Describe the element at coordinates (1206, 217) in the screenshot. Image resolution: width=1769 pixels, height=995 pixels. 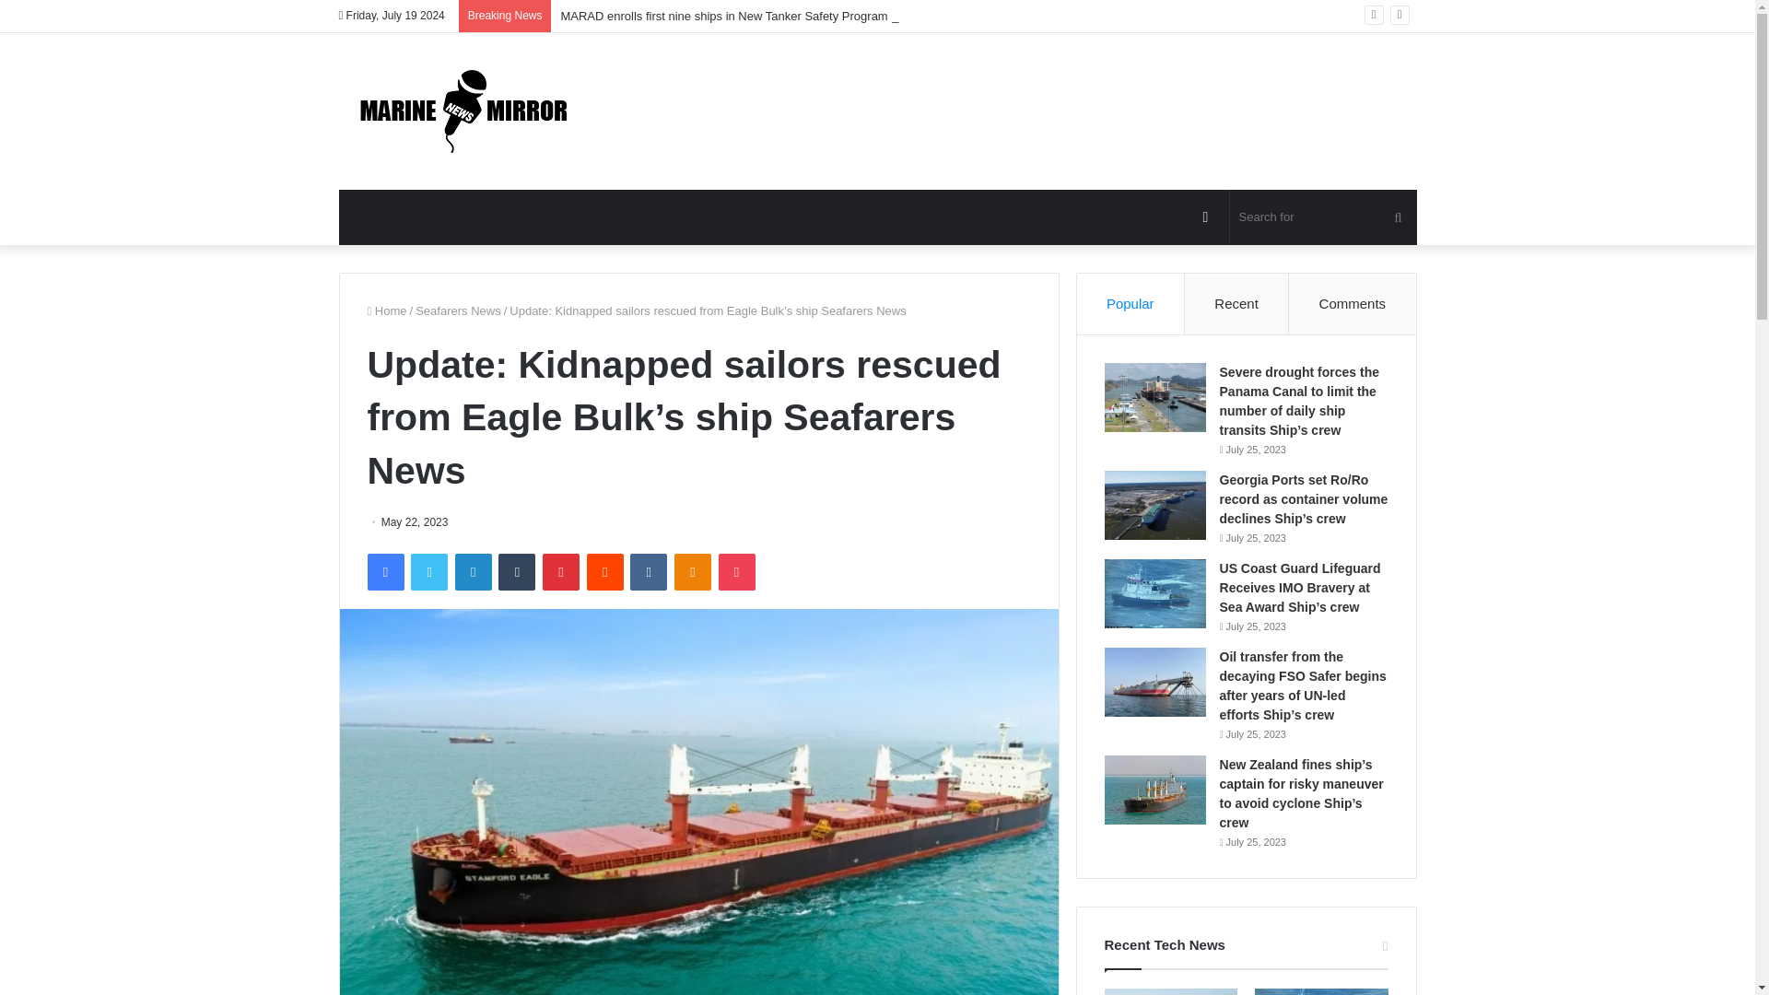
I see `Switch skin` at that location.